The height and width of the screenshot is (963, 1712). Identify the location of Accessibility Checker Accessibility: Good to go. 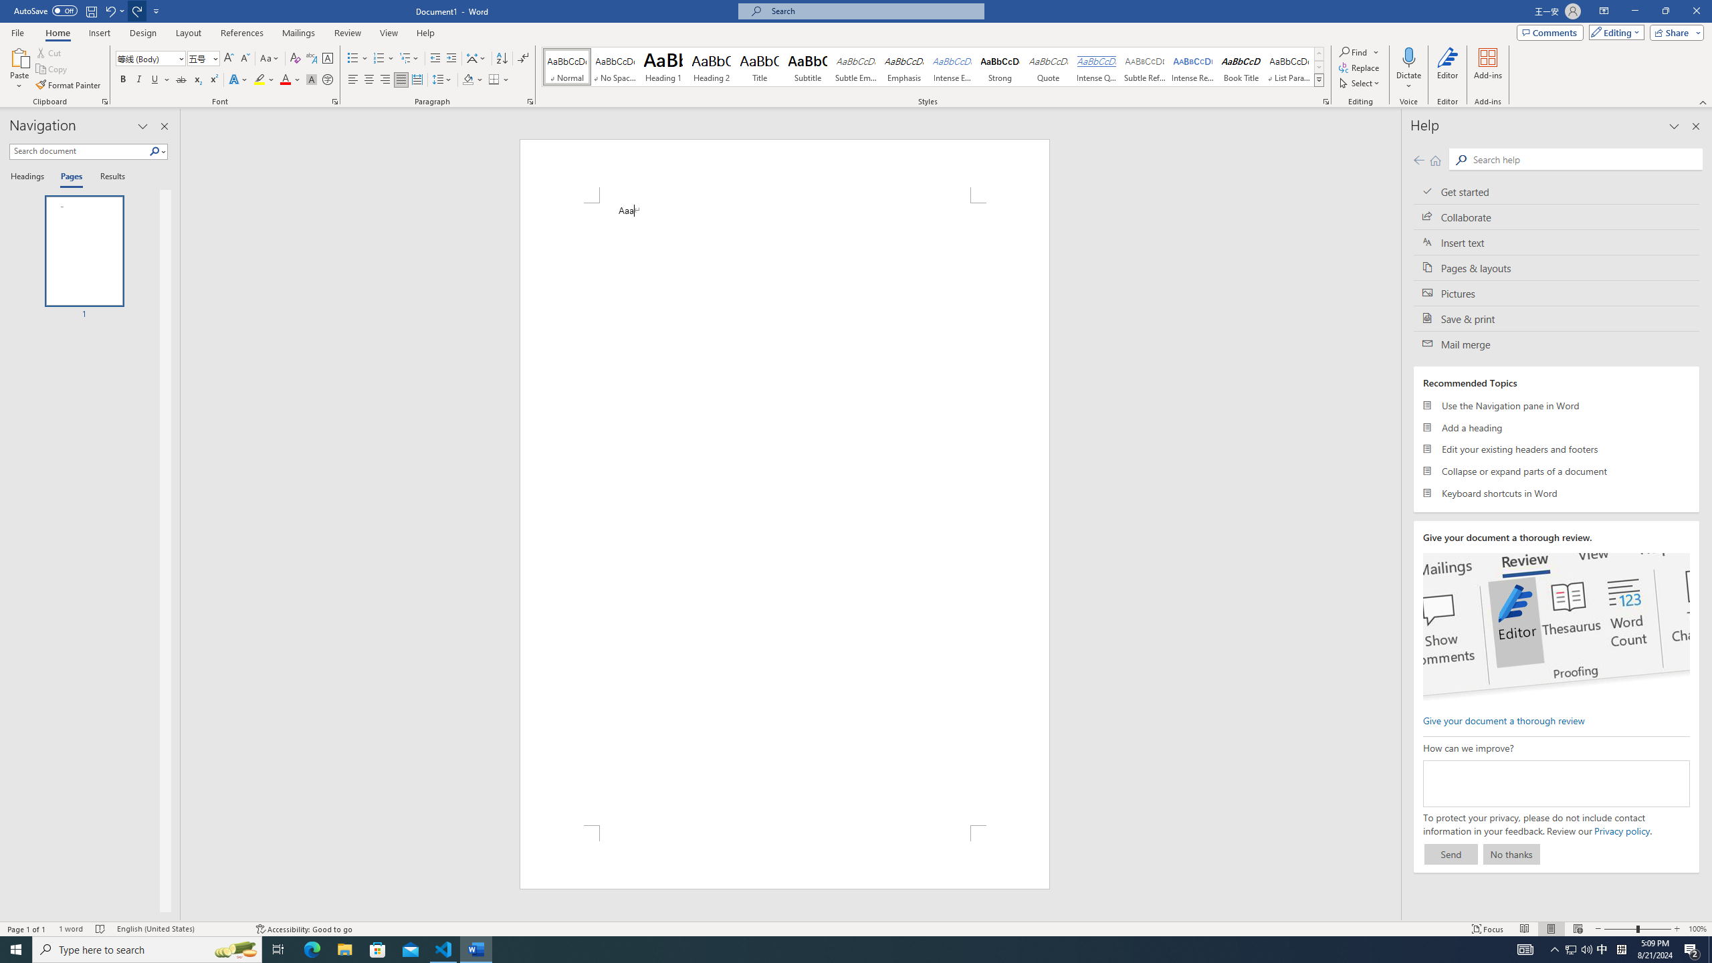
(304, 929).